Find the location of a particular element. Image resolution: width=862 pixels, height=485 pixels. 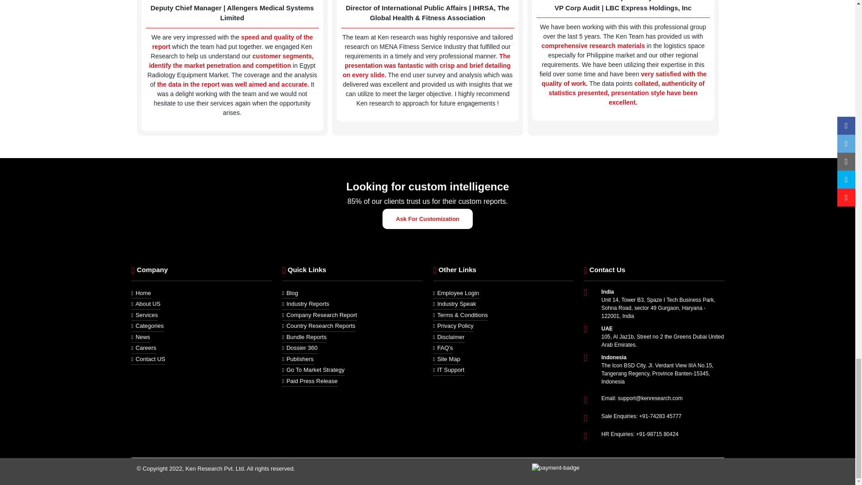

About US is located at coordinates (145, 304).